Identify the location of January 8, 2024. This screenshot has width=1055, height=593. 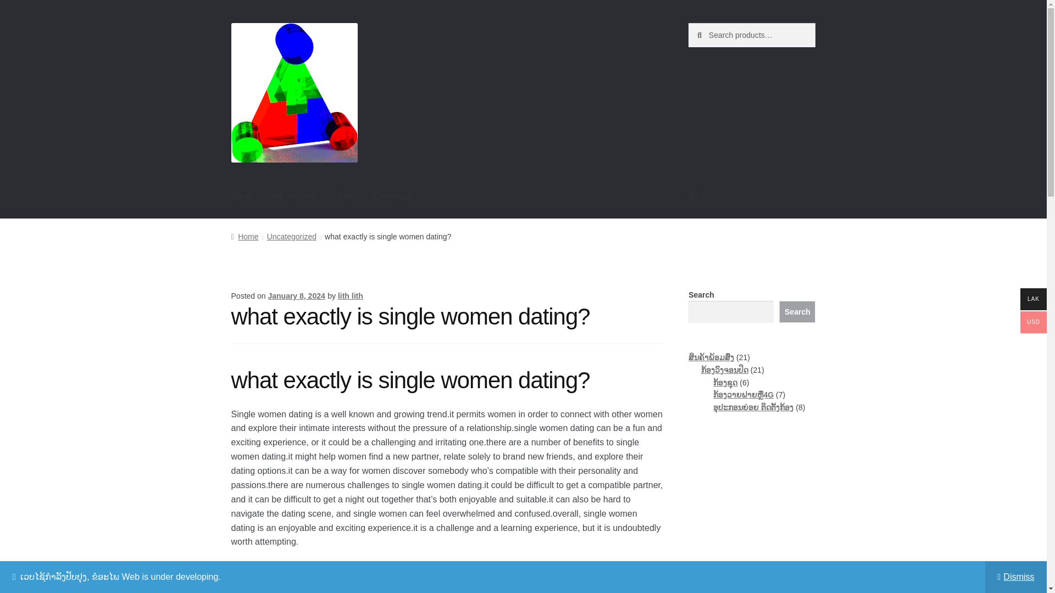
(296, 295).